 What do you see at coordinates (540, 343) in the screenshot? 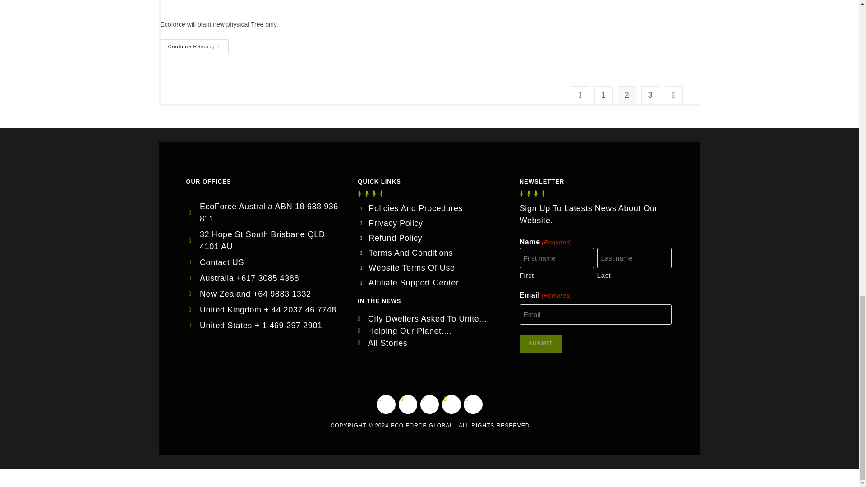
I see `Submit` at bounding box center [540, 343].